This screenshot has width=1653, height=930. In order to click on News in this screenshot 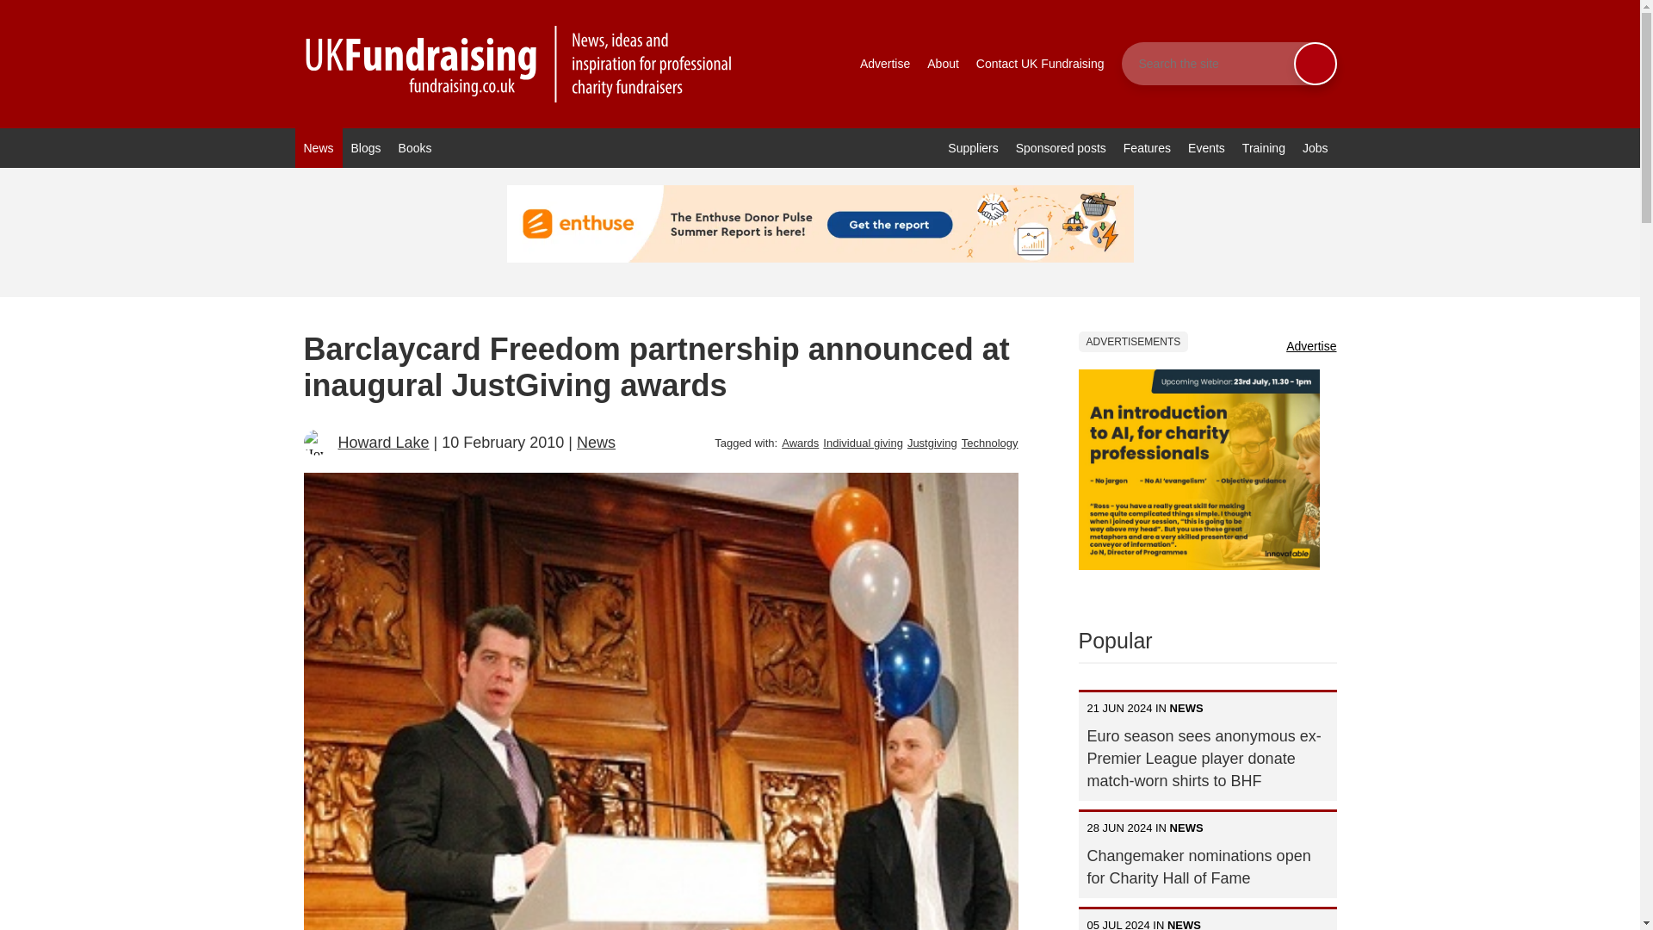, I will do `click(318, 148)`.